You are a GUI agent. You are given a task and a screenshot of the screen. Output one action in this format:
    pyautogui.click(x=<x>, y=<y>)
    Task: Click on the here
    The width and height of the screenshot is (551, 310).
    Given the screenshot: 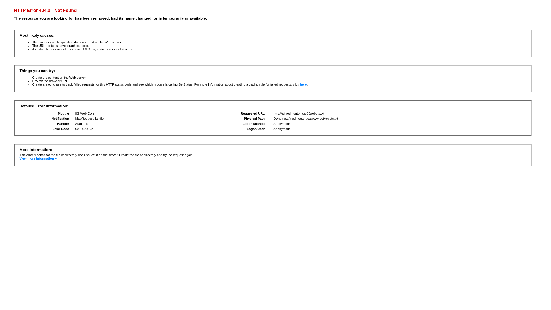 What is the action you would take?
    pyautogui.click(x=304, y=84)
    